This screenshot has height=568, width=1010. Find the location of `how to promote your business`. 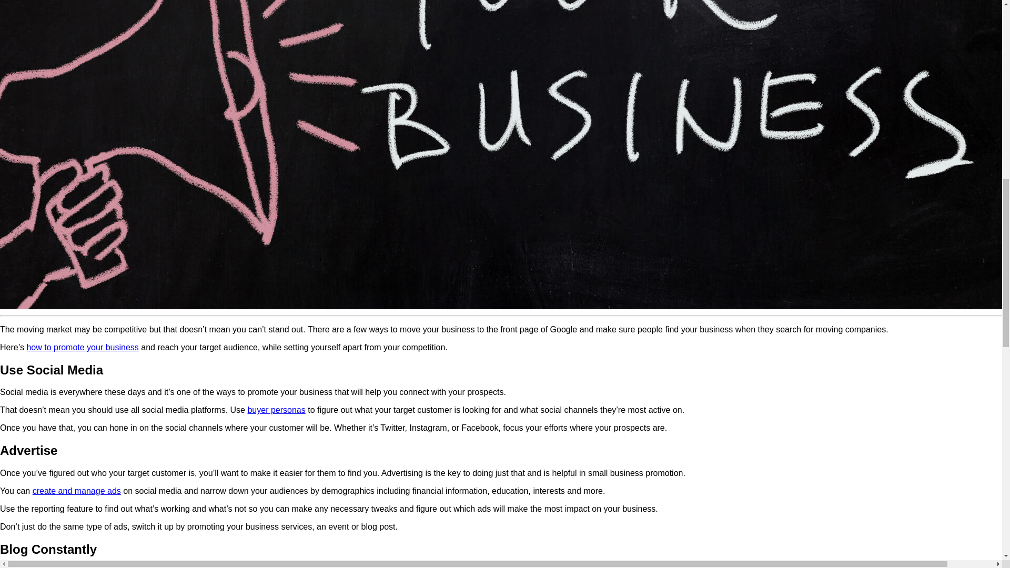

how to promote your business is located at coordinates (82, 347).